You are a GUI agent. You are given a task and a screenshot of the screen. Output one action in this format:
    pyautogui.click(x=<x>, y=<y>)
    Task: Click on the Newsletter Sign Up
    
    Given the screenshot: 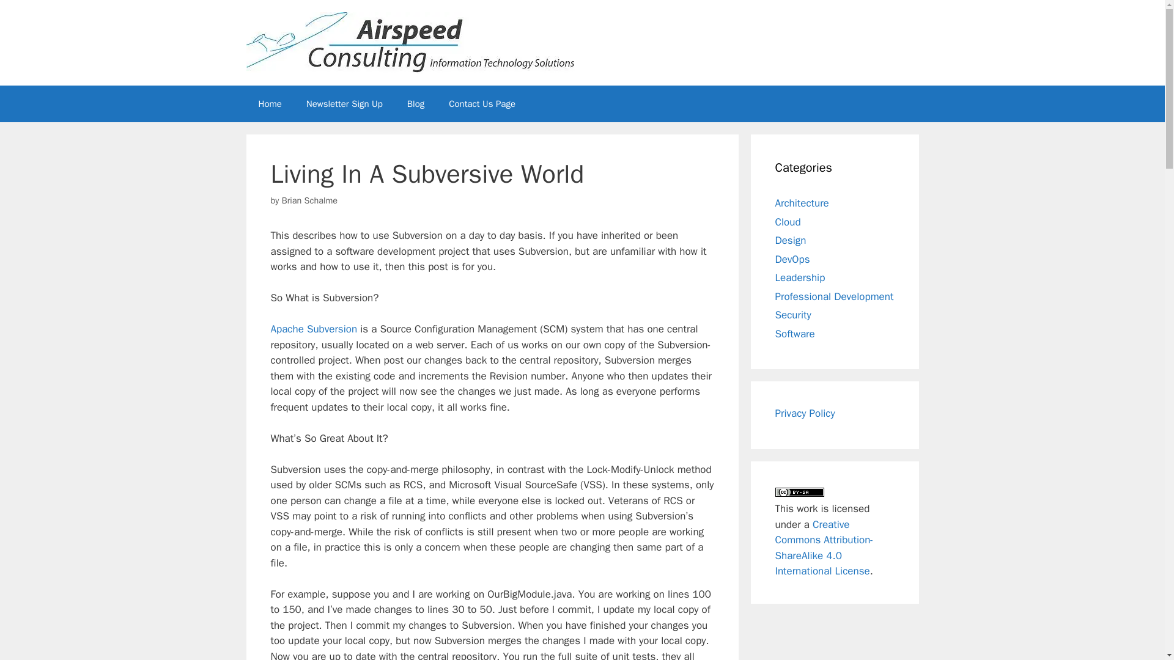 What is the action you would take?
    pyautogui.click(x=344, y=104)
    